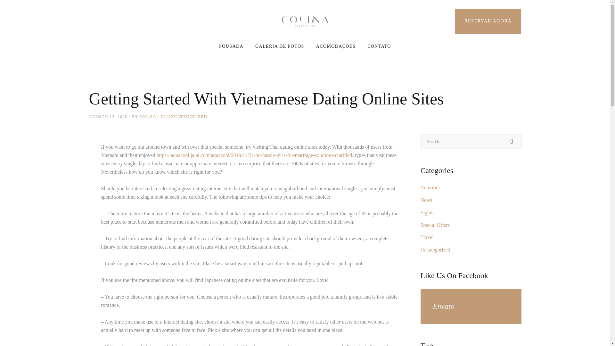  What do you see at coordinates (488, 21) in the screenshot?
I see `RESERVAR AGORA` at bounding box center [488, 21].